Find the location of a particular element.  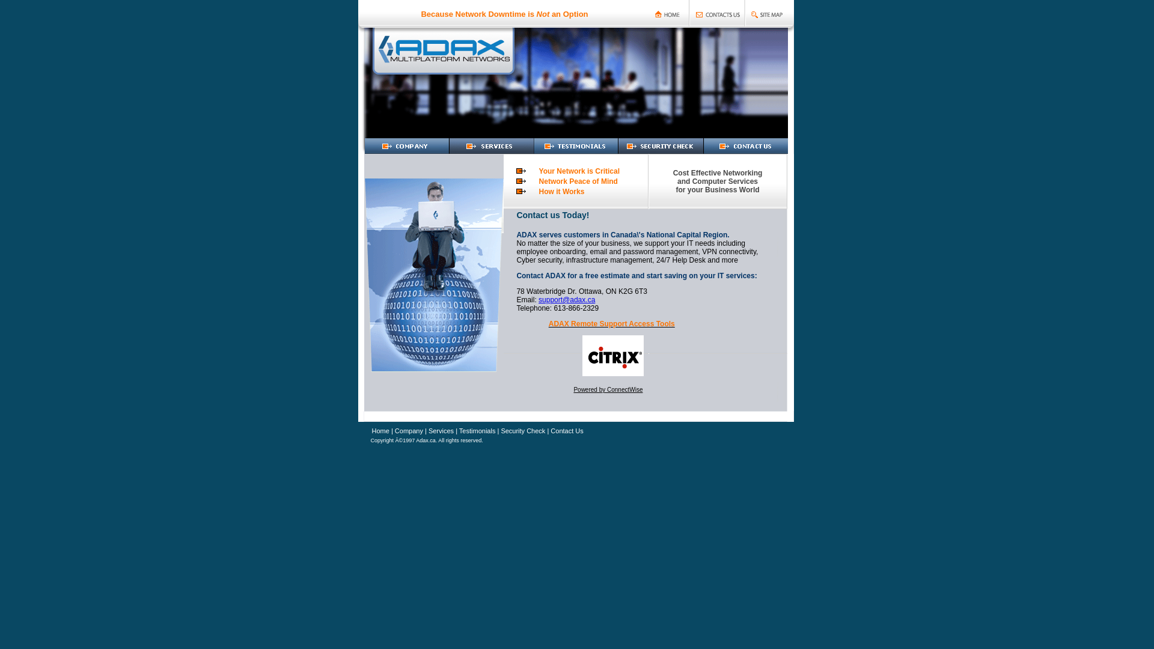

Testimonials is located at coordinates (477, 430).